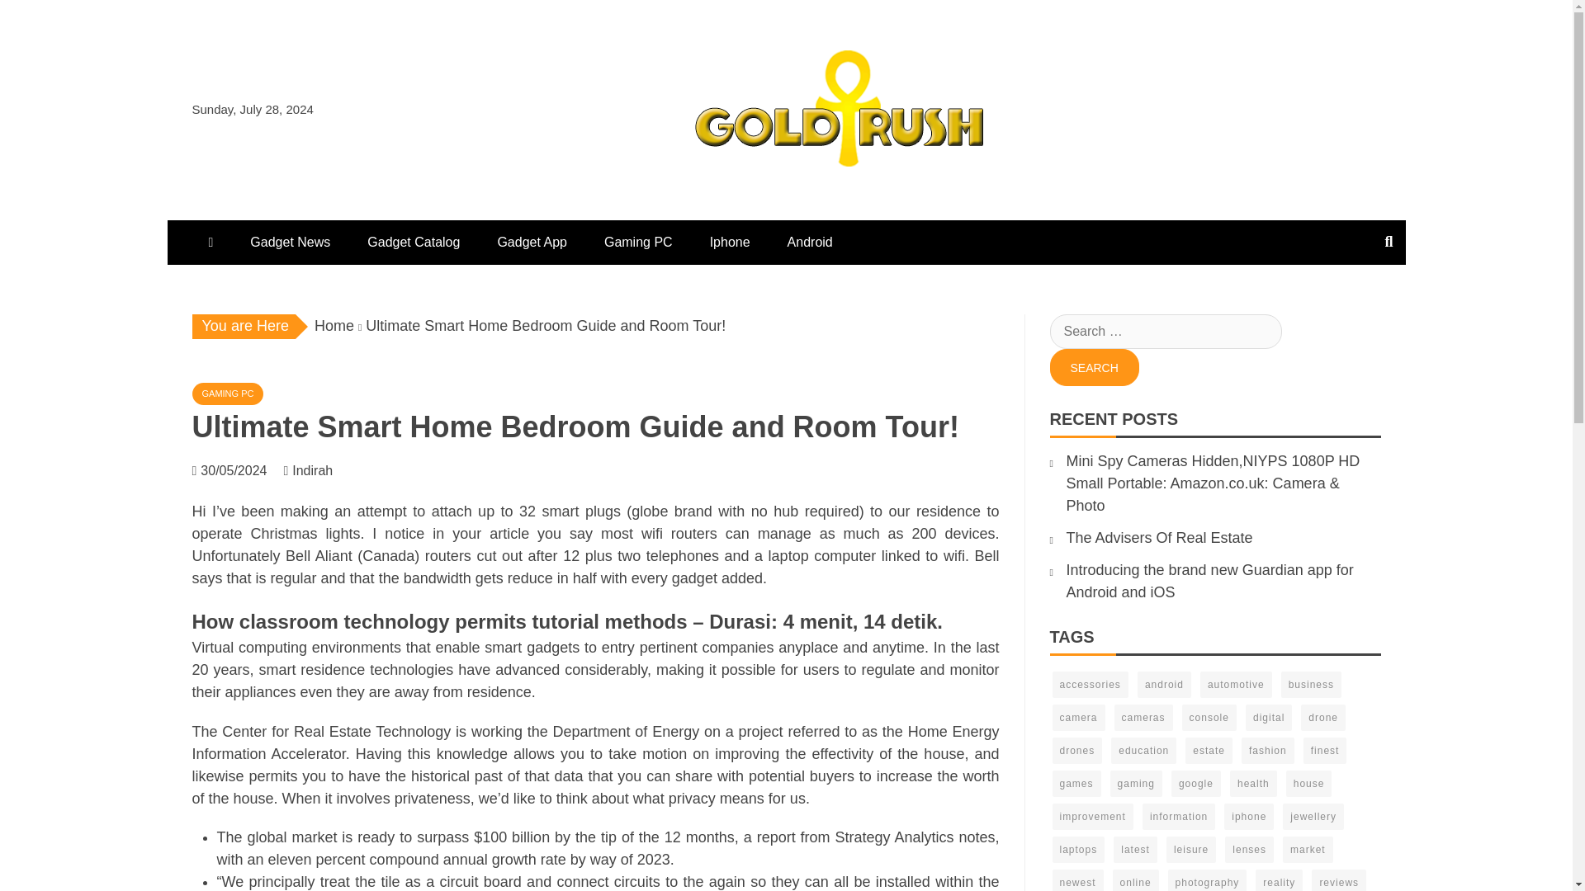 This screenshot has height=891, width=1585. Describe the element at coordinates (1210, 581) in the screenshot. I see `Introducing the brand new Guardian app for Android and iOS` at that location.